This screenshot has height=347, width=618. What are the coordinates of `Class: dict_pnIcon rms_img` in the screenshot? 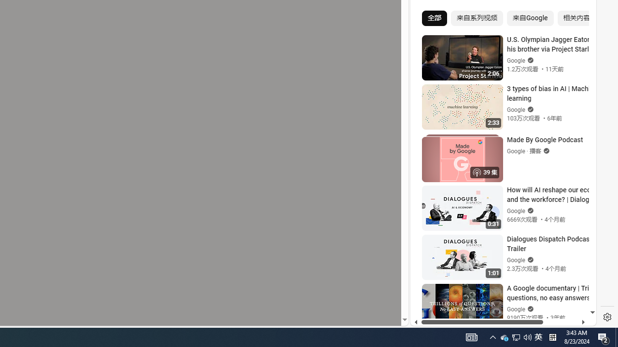 It's located at (496, 318).